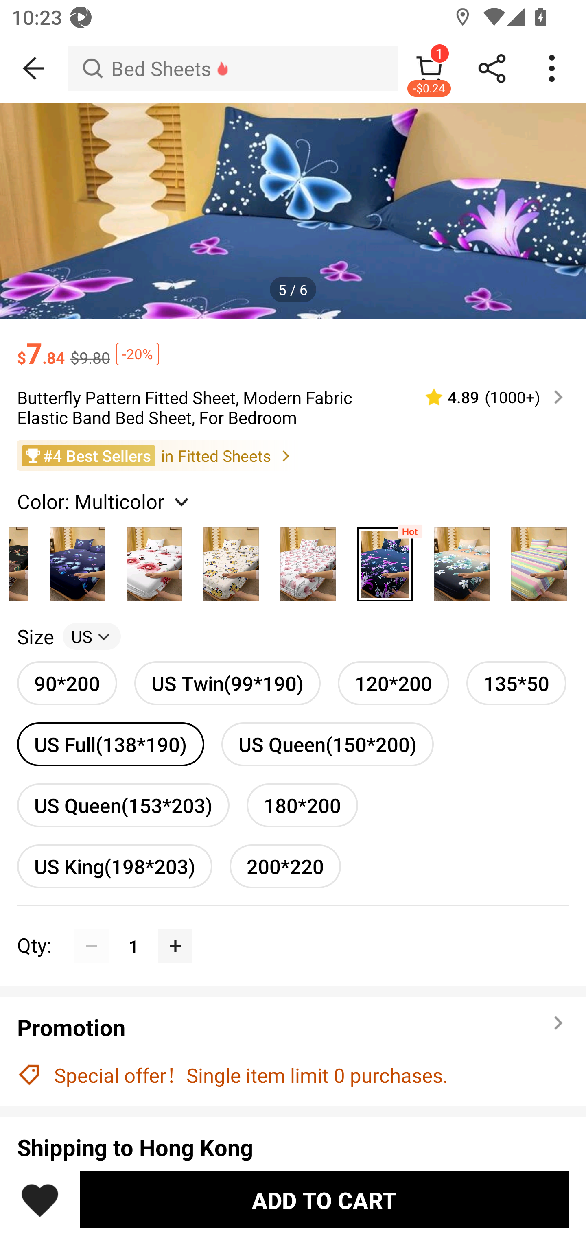 The width and height of the screenshot is (586, 1237). I want to click on $7.84 $9.80 -20%, so click(293, 345).